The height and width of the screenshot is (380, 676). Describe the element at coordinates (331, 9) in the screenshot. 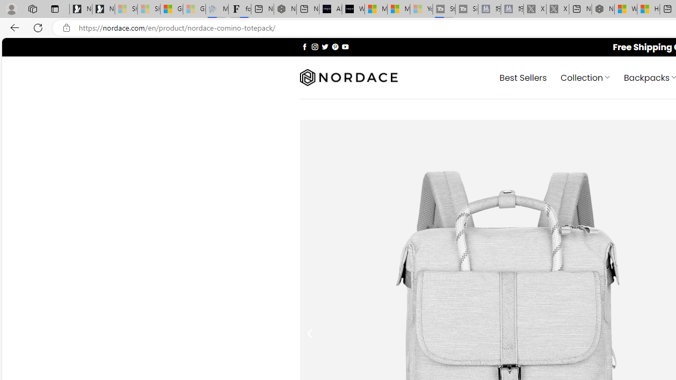

I see `AI Voice Changer for PC and Mac - Voice.ai` at that location.